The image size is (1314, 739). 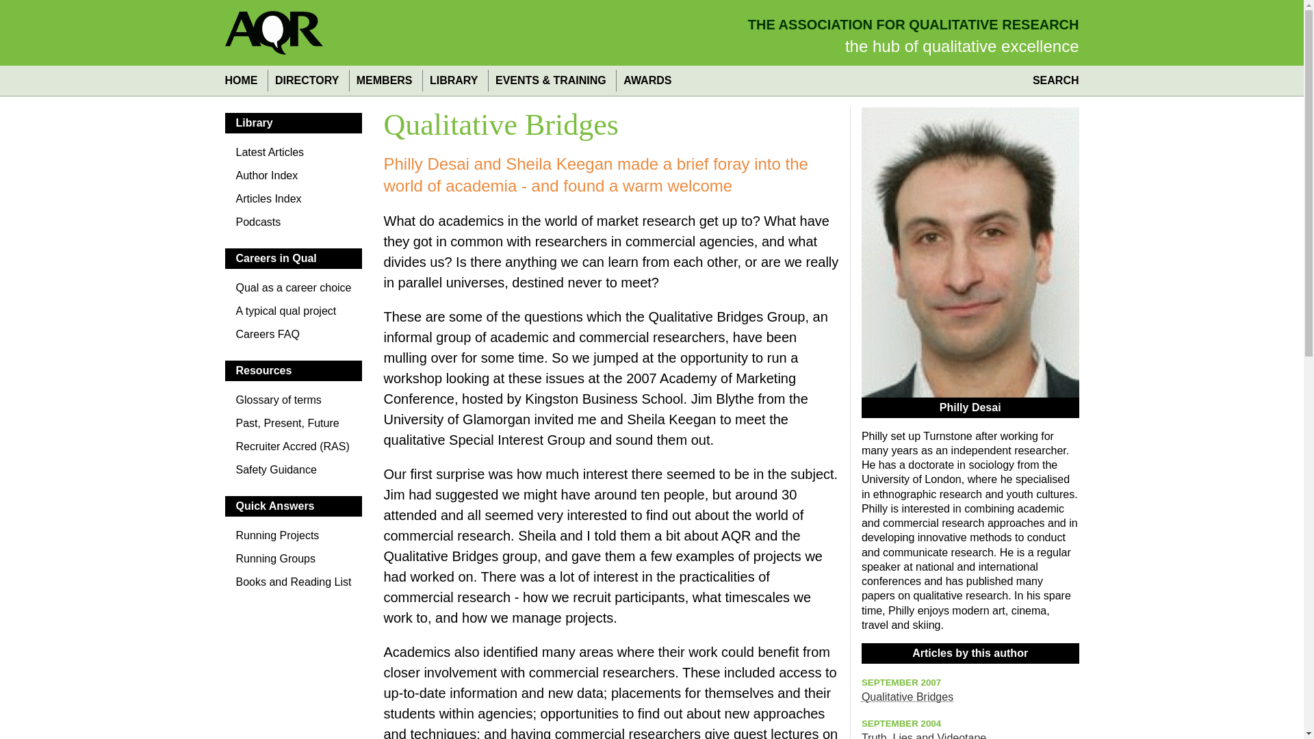 I want to click on Author Index, so click(x=293, y=179).